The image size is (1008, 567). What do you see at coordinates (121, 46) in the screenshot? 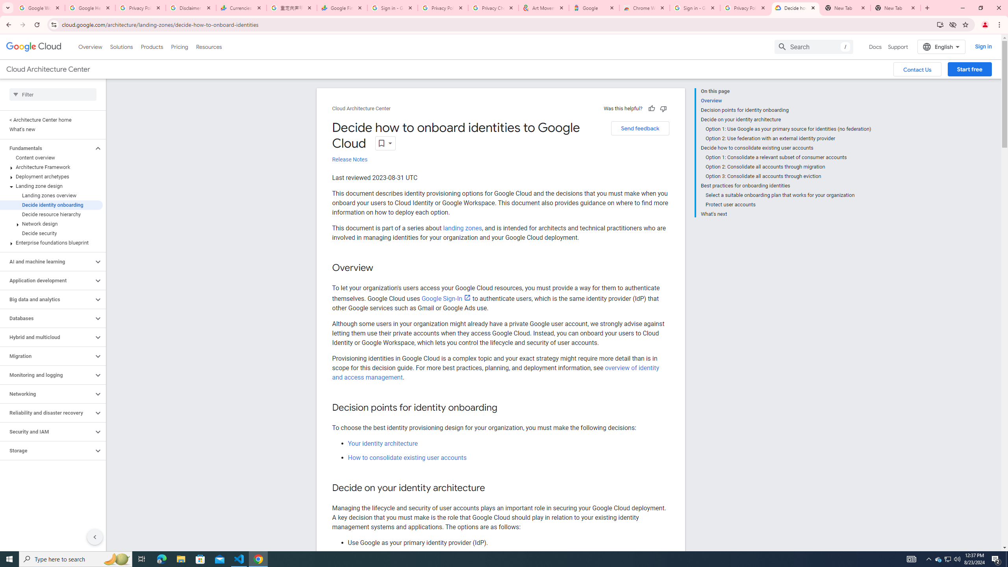
I see `Solutions` at bounding box center [121, 46].